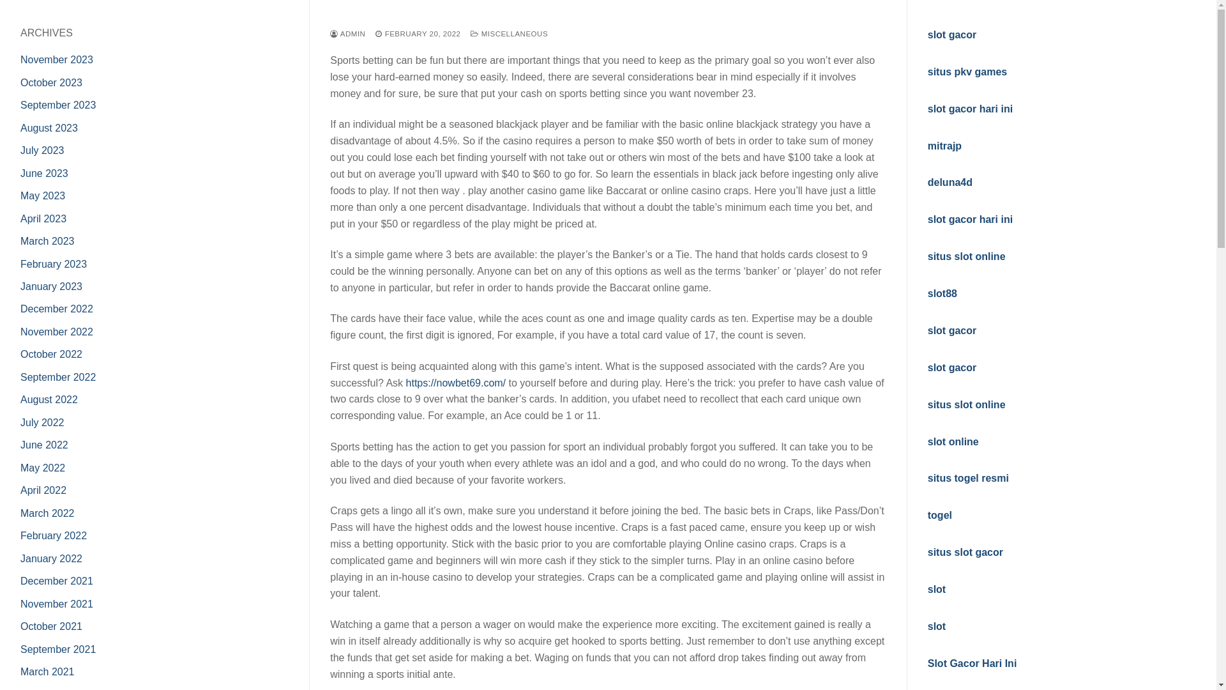 The image size is (1226, 690). What do you see at coordinates (854, 109) in the screenshot?
I see `slot gacor hari ini` at bounding box center [854, 109].